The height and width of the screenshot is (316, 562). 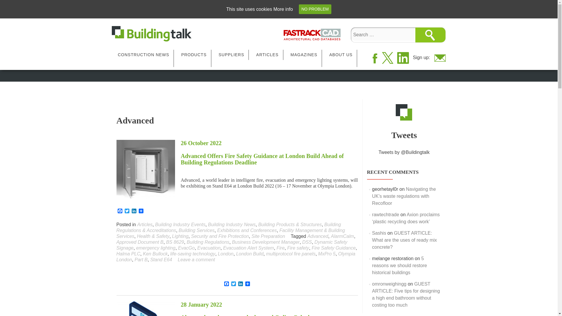 What do you see at coordinates (194, 55) in the screenshot?
I see `PRODUCTS` at bounding box center [194, 55].